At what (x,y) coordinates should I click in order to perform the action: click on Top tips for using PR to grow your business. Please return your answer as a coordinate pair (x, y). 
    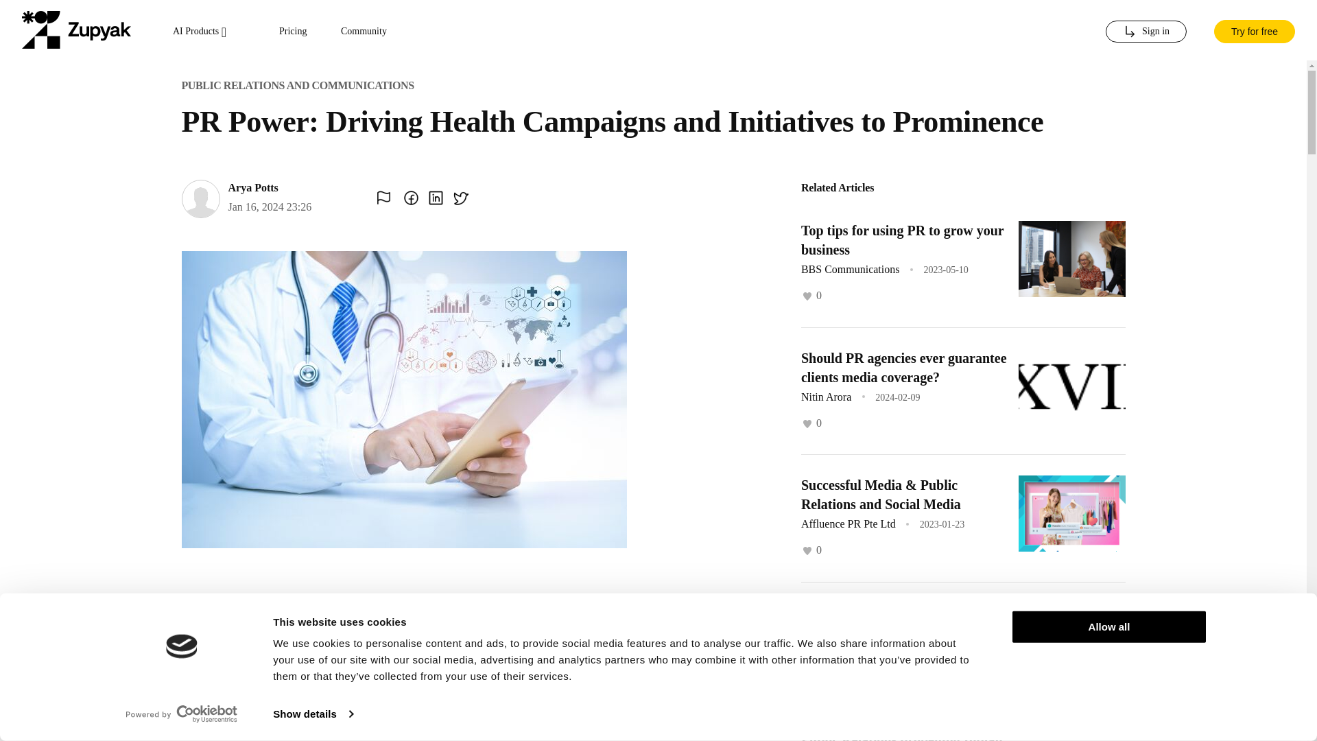
    Looking at the image, I should click on (902, 240).